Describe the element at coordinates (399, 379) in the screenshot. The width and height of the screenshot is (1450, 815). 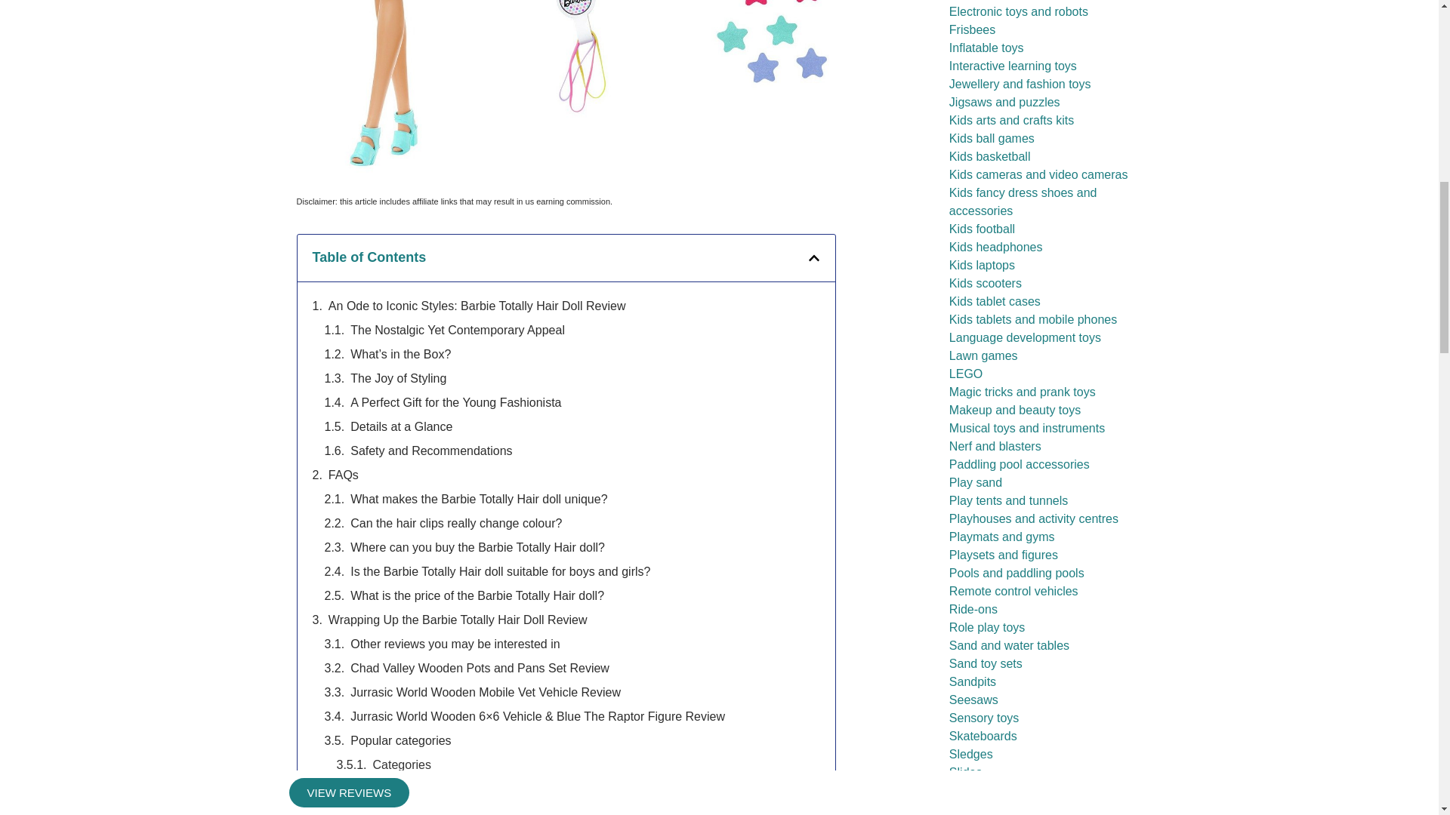
I see `The Joy of Styling` at that location.